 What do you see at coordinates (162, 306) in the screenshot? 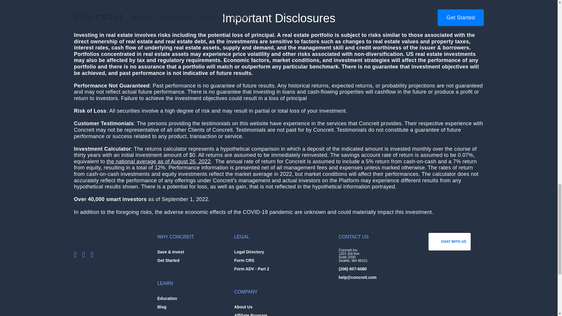
I see `Blog` at bounding box center [162, 306].